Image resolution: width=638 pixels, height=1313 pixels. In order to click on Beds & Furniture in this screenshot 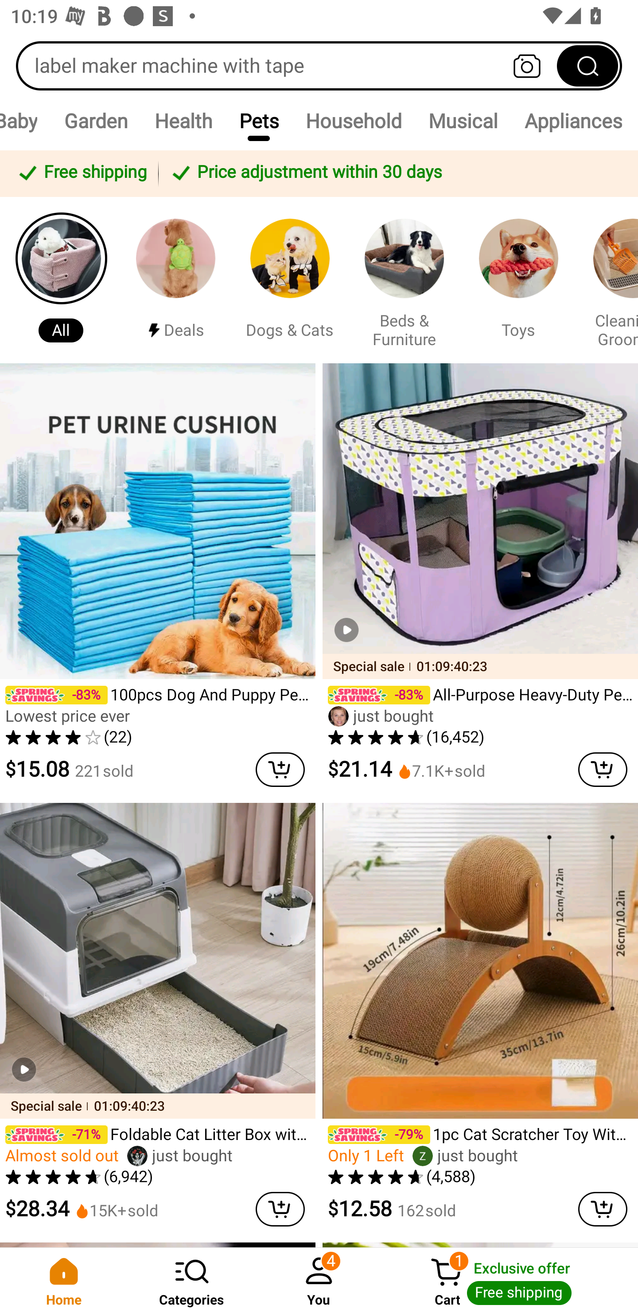, I will do `click(404, 279)`.